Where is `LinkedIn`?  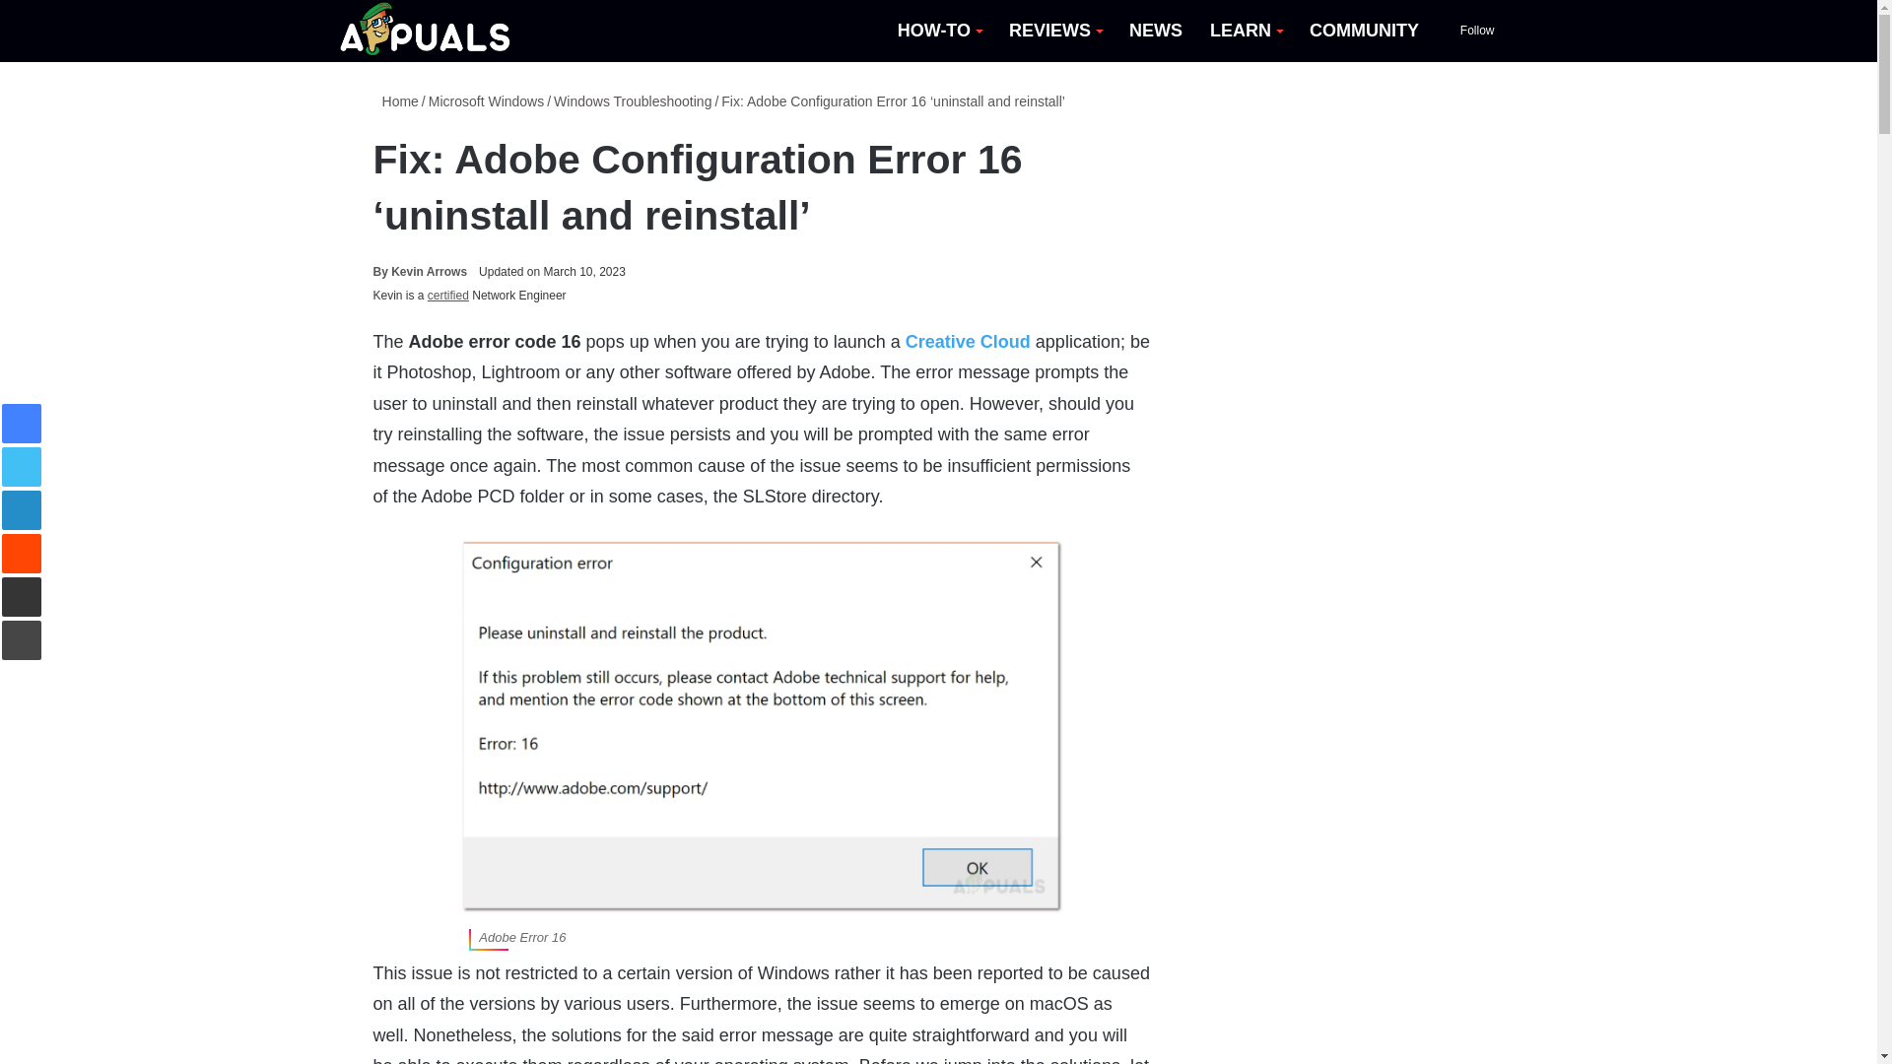
LinkedIn is located at coordinates (22, 509).